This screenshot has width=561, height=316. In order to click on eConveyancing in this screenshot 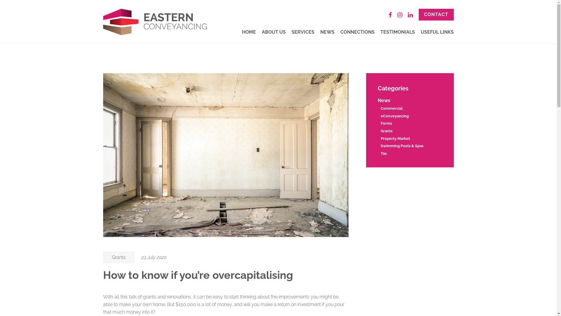, I will do `click(394, 116)`.